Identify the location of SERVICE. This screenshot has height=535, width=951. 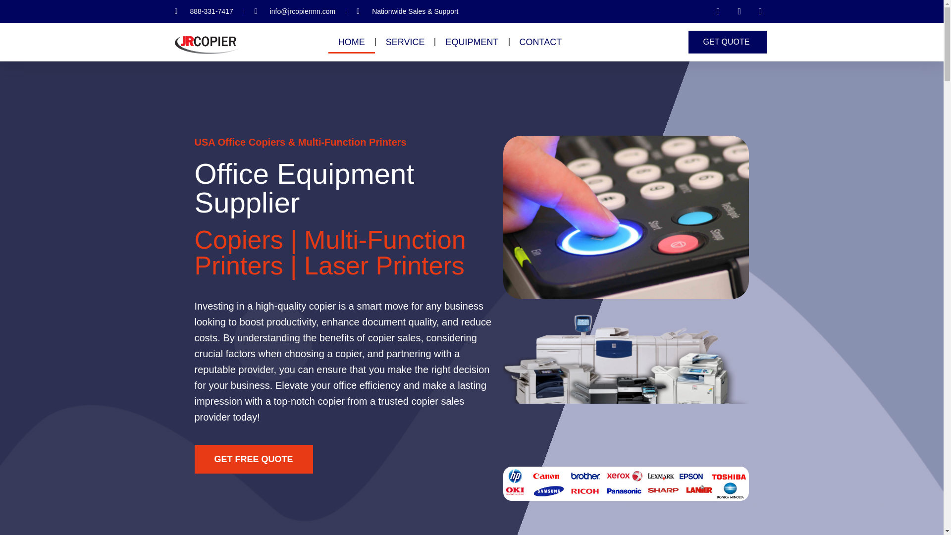
(405, 42).